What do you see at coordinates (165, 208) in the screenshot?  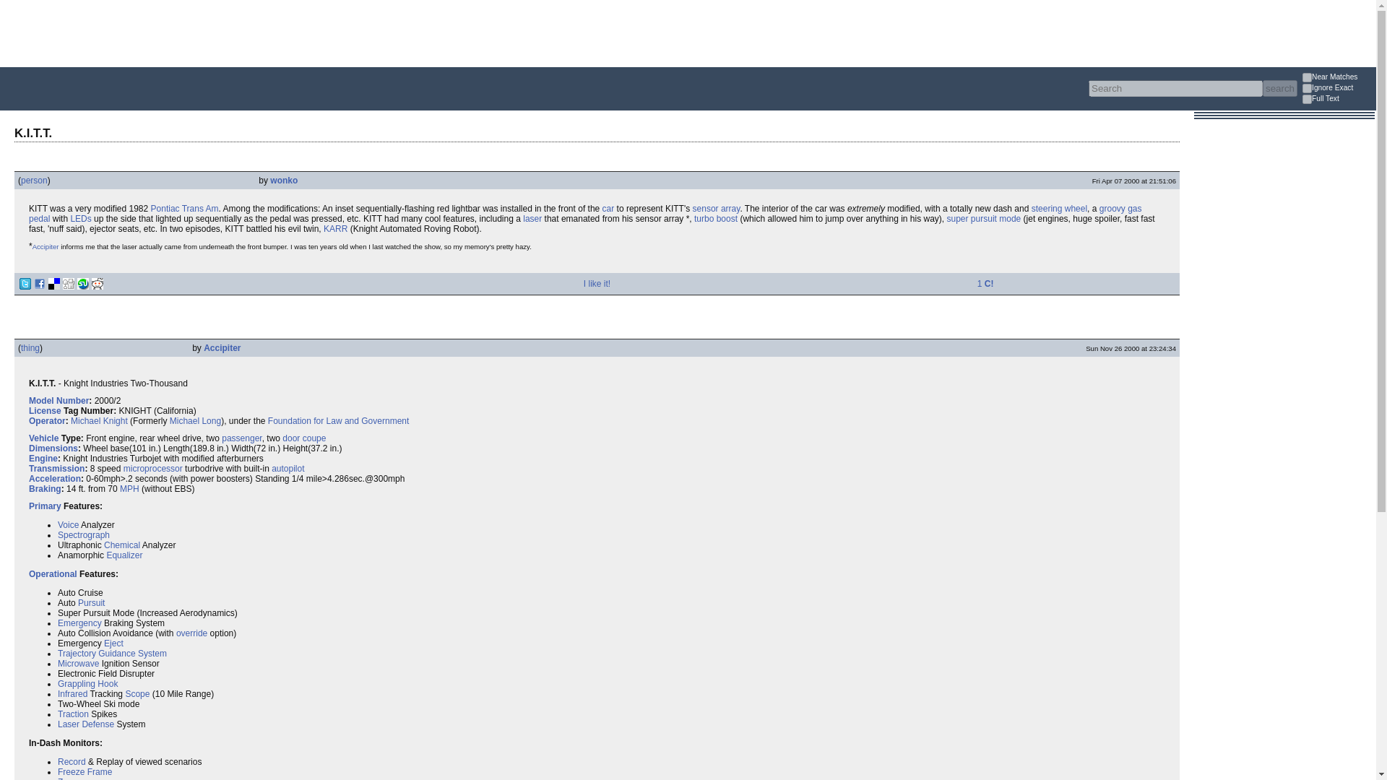 I see `Pontiac` at bounding box center [165, 208].